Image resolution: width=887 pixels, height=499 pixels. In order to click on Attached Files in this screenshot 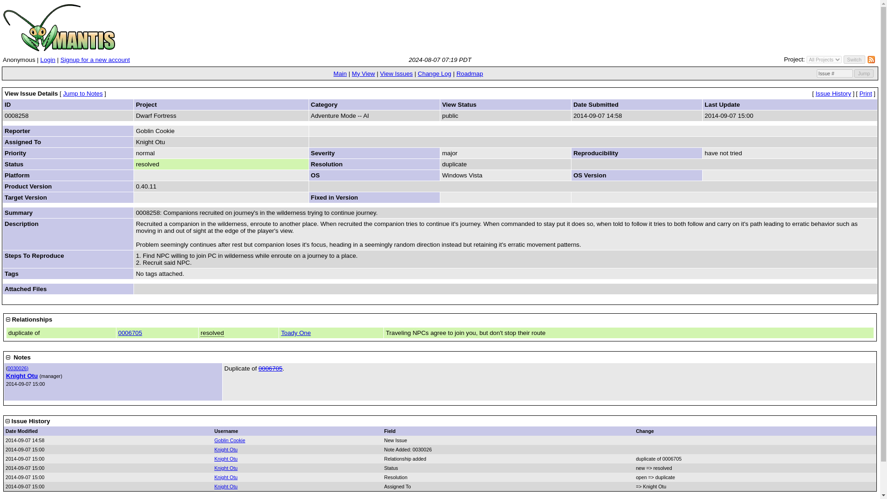, I will do `click(25, 288)`.